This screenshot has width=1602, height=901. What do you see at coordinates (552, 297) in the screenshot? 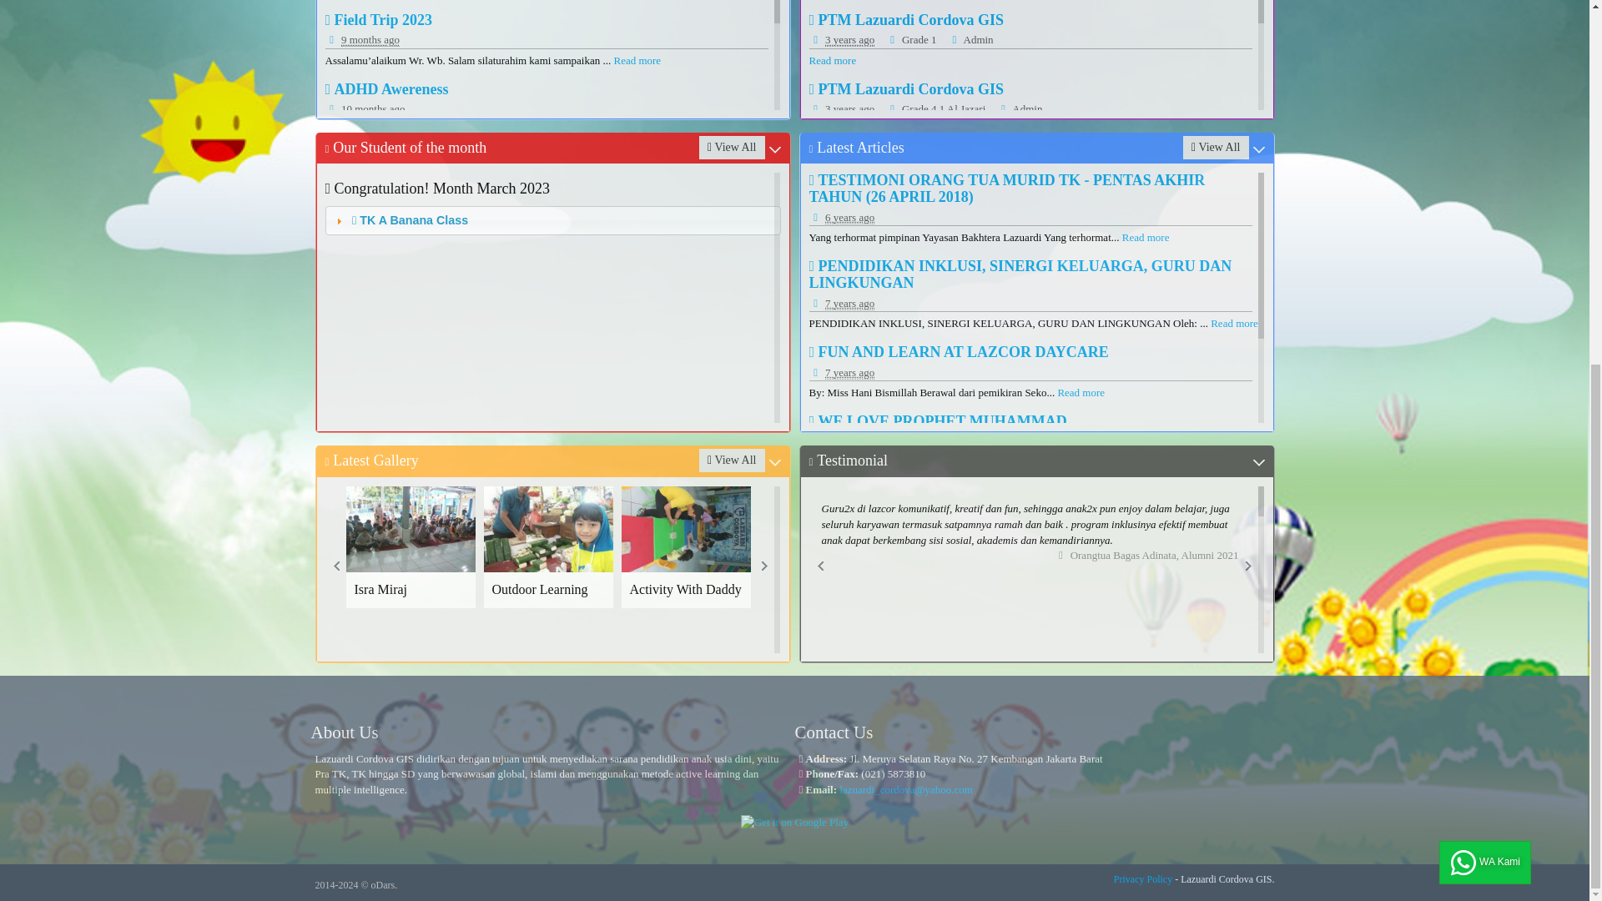
I see `Monday 11 October 2021` at bounding box center [552, 297].